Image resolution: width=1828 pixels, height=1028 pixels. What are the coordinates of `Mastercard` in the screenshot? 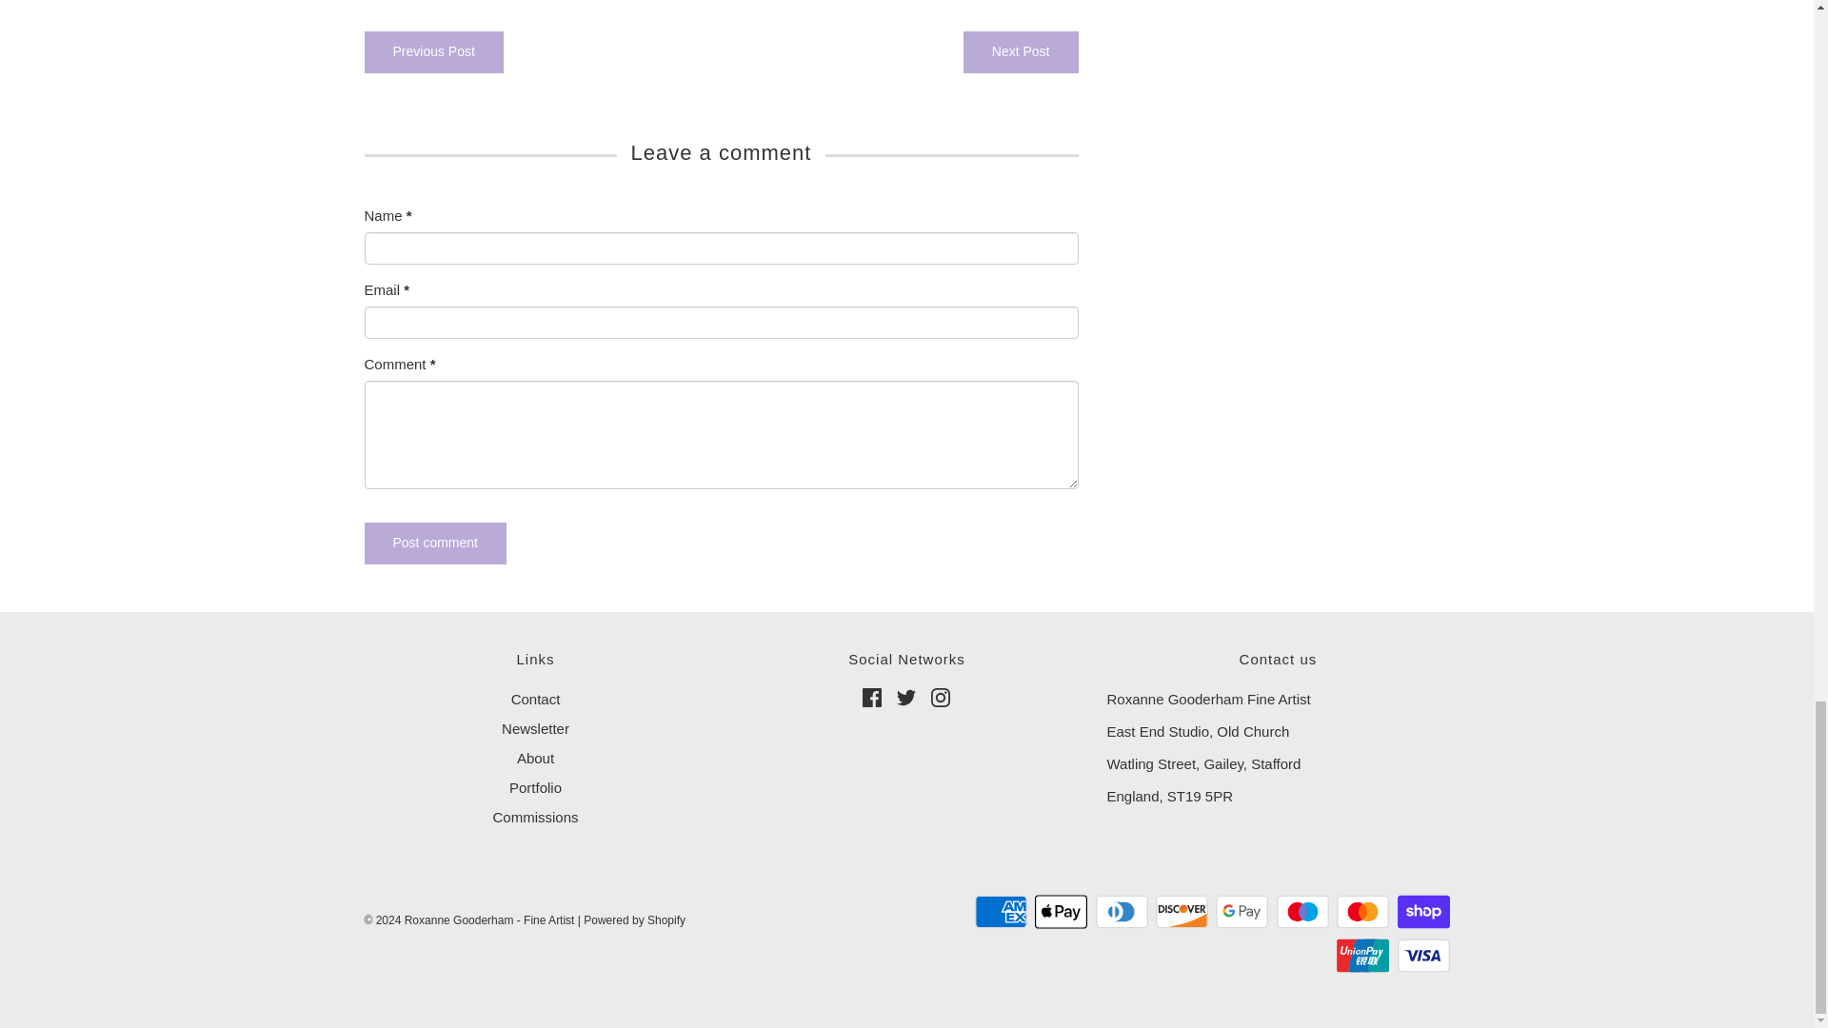 It's located at (1362, 912).